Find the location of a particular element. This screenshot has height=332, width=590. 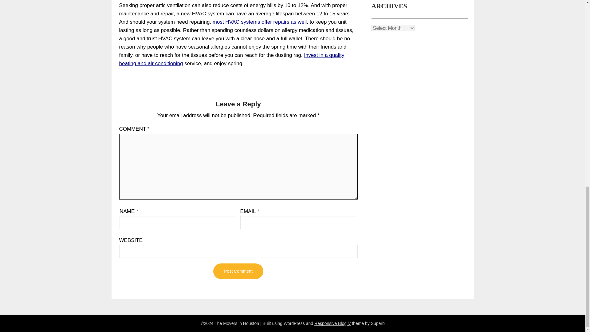

Invest in a quality heating and air conditioning is located at coordinates (232, 59).